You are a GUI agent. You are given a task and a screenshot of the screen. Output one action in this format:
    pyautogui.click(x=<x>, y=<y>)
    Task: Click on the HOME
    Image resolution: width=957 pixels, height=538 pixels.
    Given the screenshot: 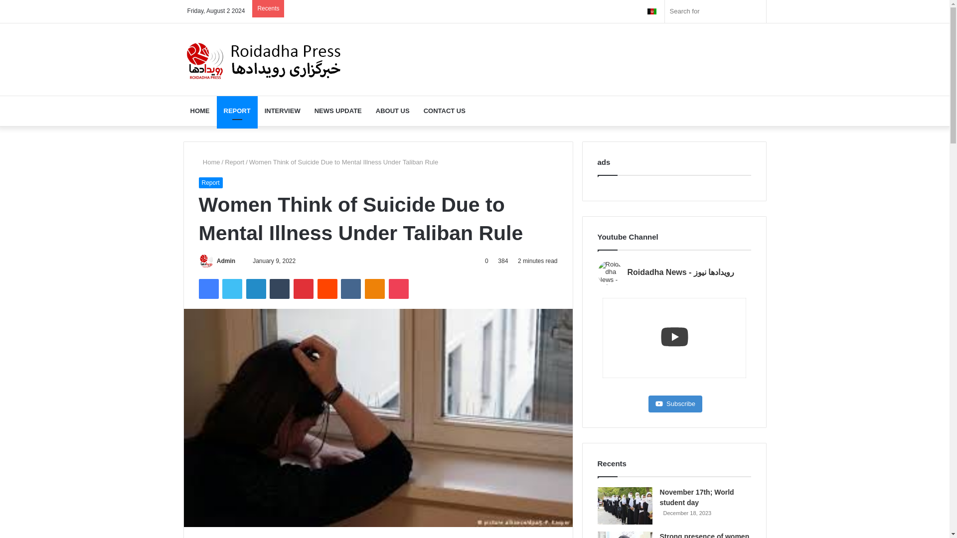 What is the action you would take?
    pyautogui.click(x=200, y=111)
    